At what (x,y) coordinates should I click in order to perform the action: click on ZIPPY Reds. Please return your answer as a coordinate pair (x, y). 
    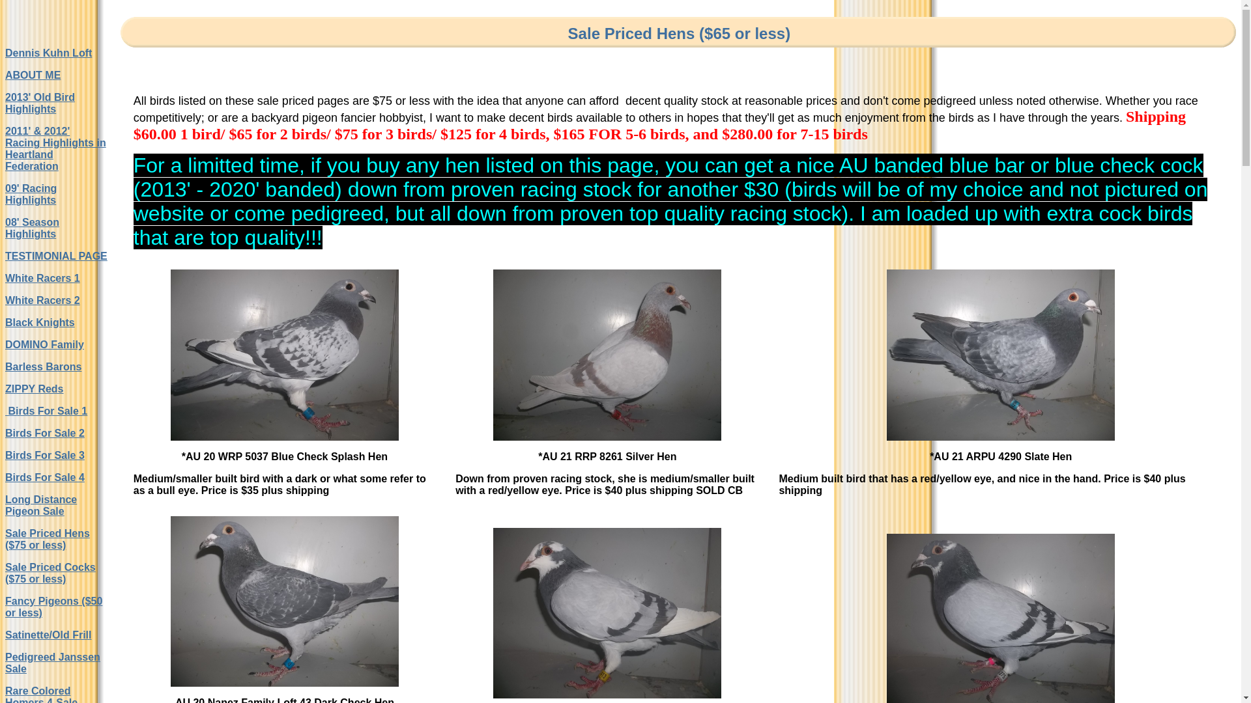
    Looking at the image, I should click on (35, 389).